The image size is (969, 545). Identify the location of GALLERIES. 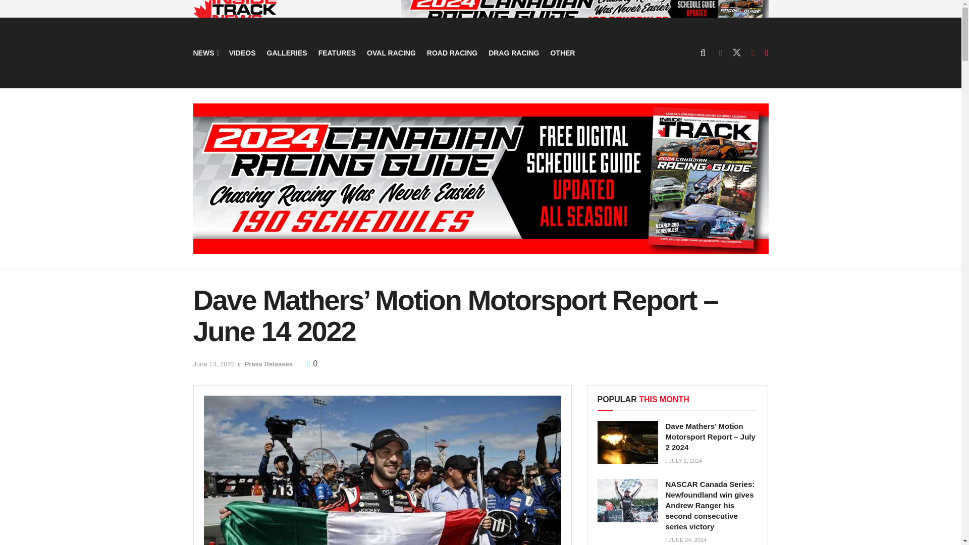
(287, 52).